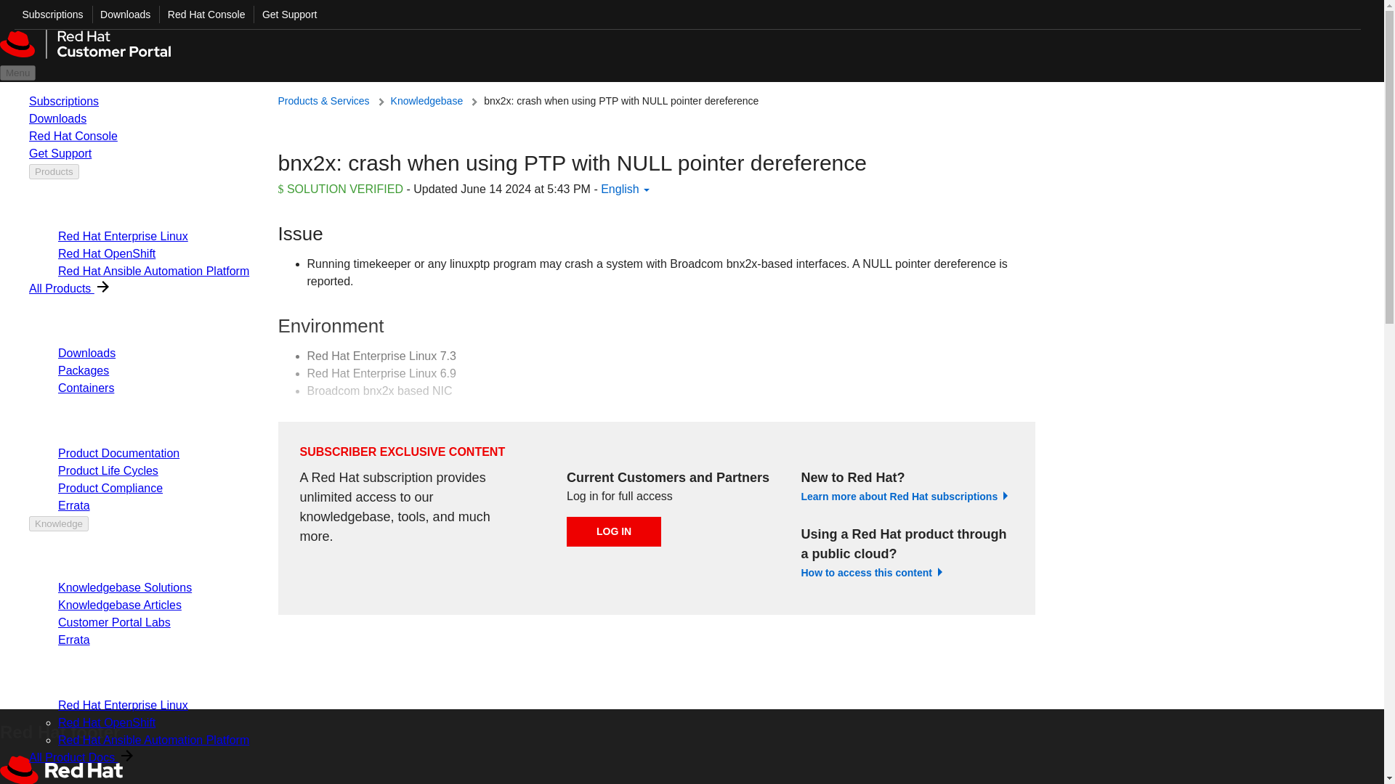 The width and height of the screenshot is (1395, 784). What do you see at coordinates (121, 15) in the screenshot?
I see `Downloads` at bounding box center [121, 15].